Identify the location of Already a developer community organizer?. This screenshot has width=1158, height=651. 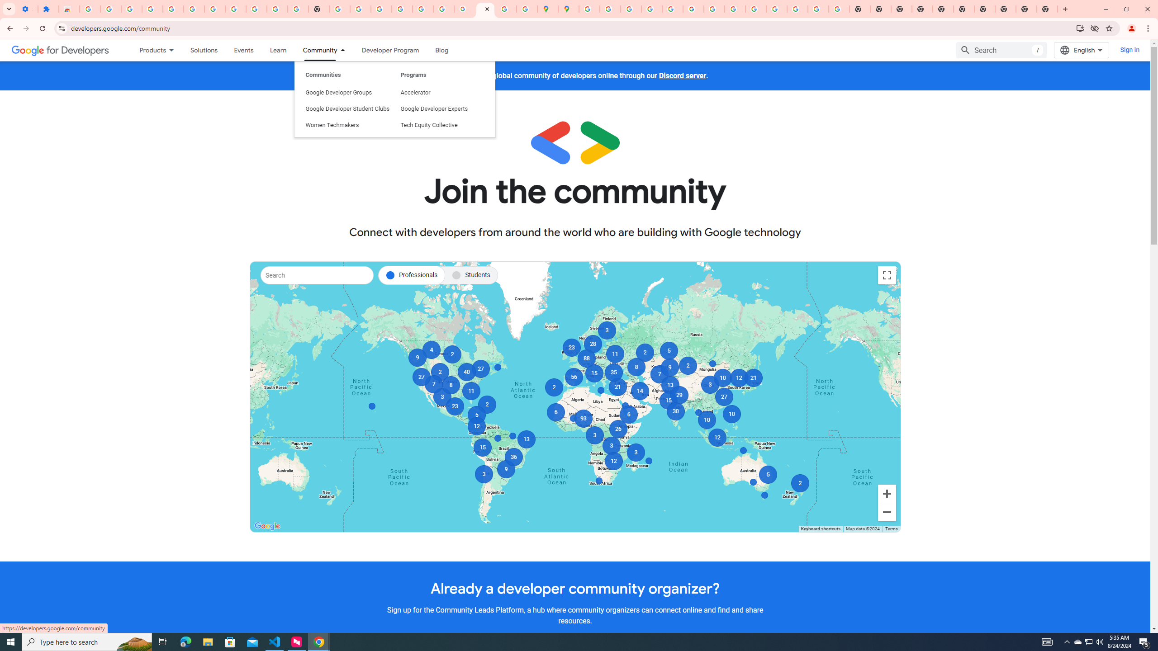
(574, 588).